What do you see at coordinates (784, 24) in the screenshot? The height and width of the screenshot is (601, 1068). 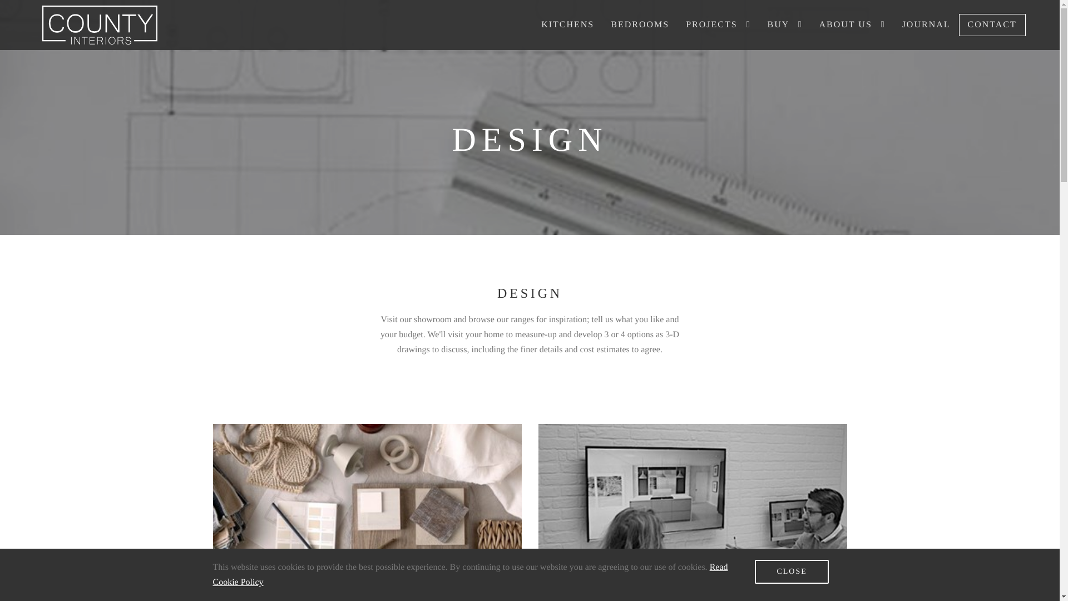 I see `BUY` at bounding box center [784, 24].